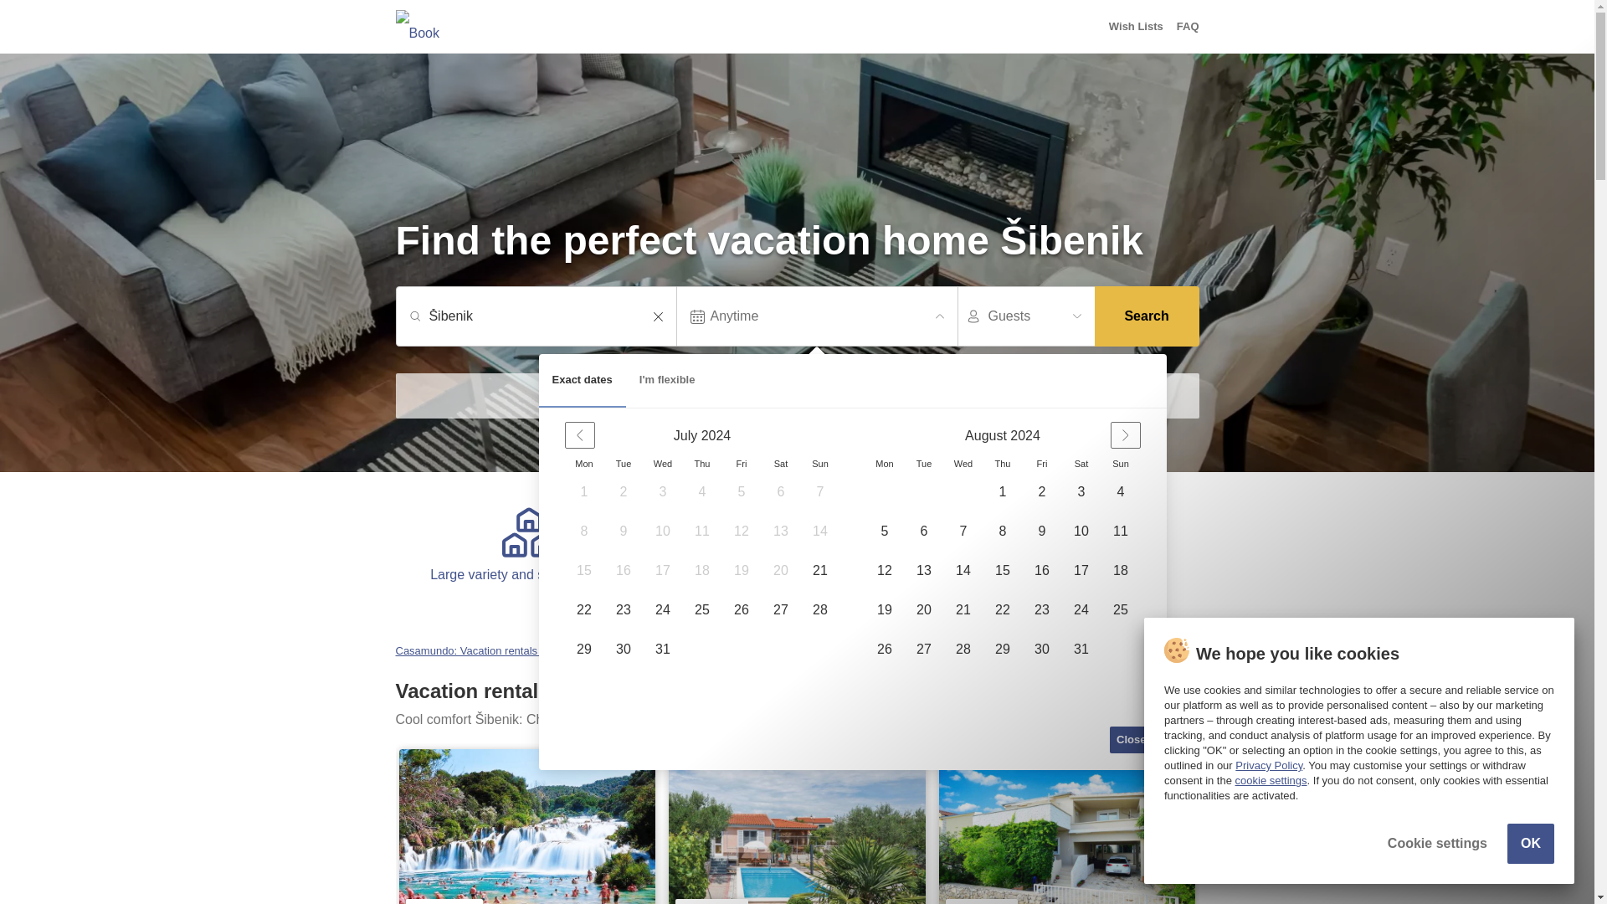  I want to click on Casamundo: Vacation rentals, so click(467, 651).